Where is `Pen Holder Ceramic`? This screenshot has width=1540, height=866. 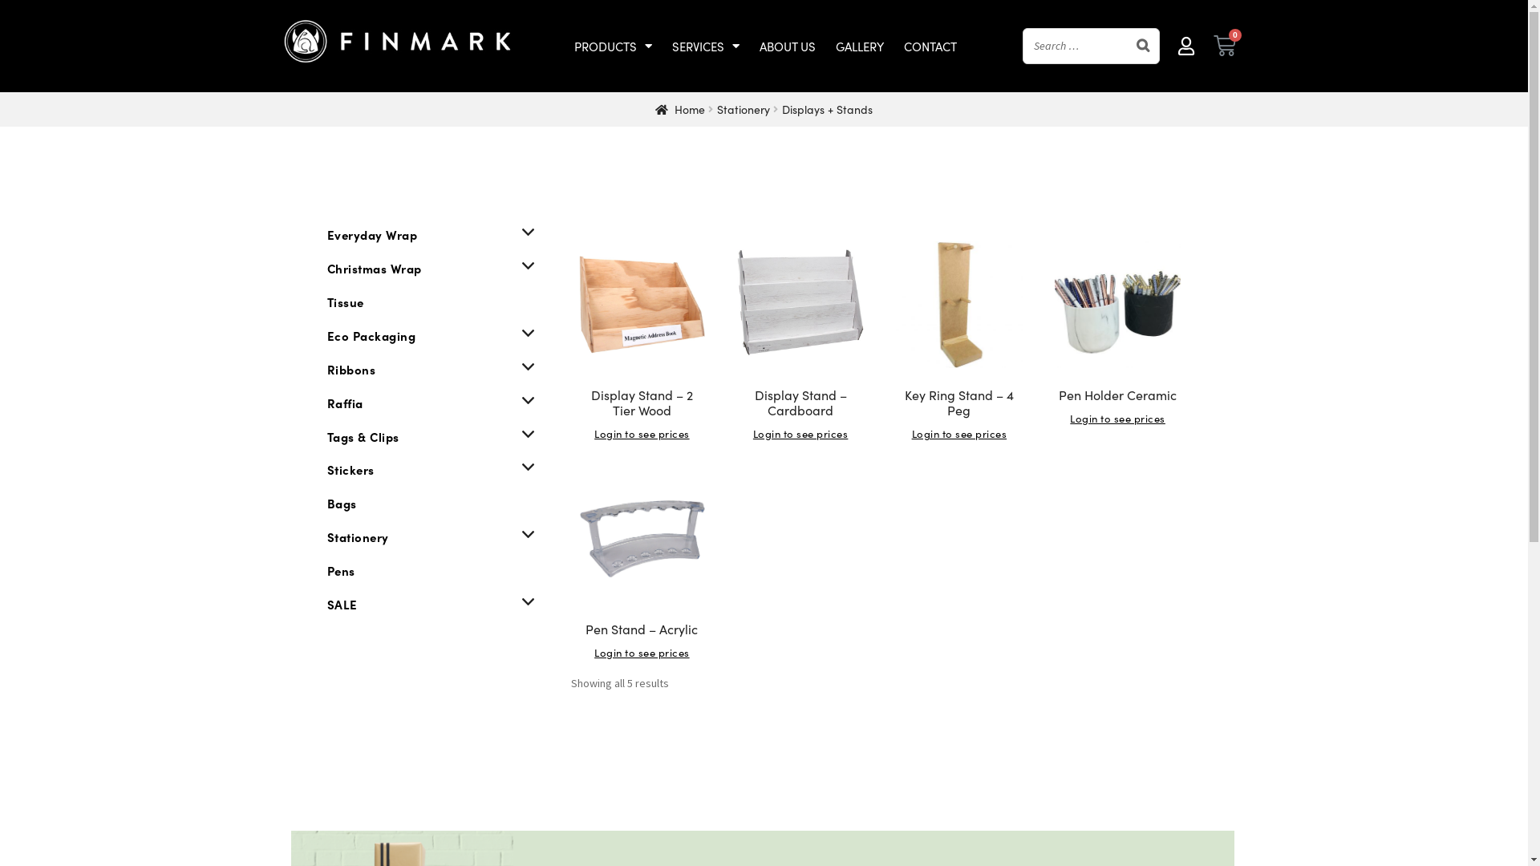 Pen Holder Ceramic is located at coordinates (1118, 322).